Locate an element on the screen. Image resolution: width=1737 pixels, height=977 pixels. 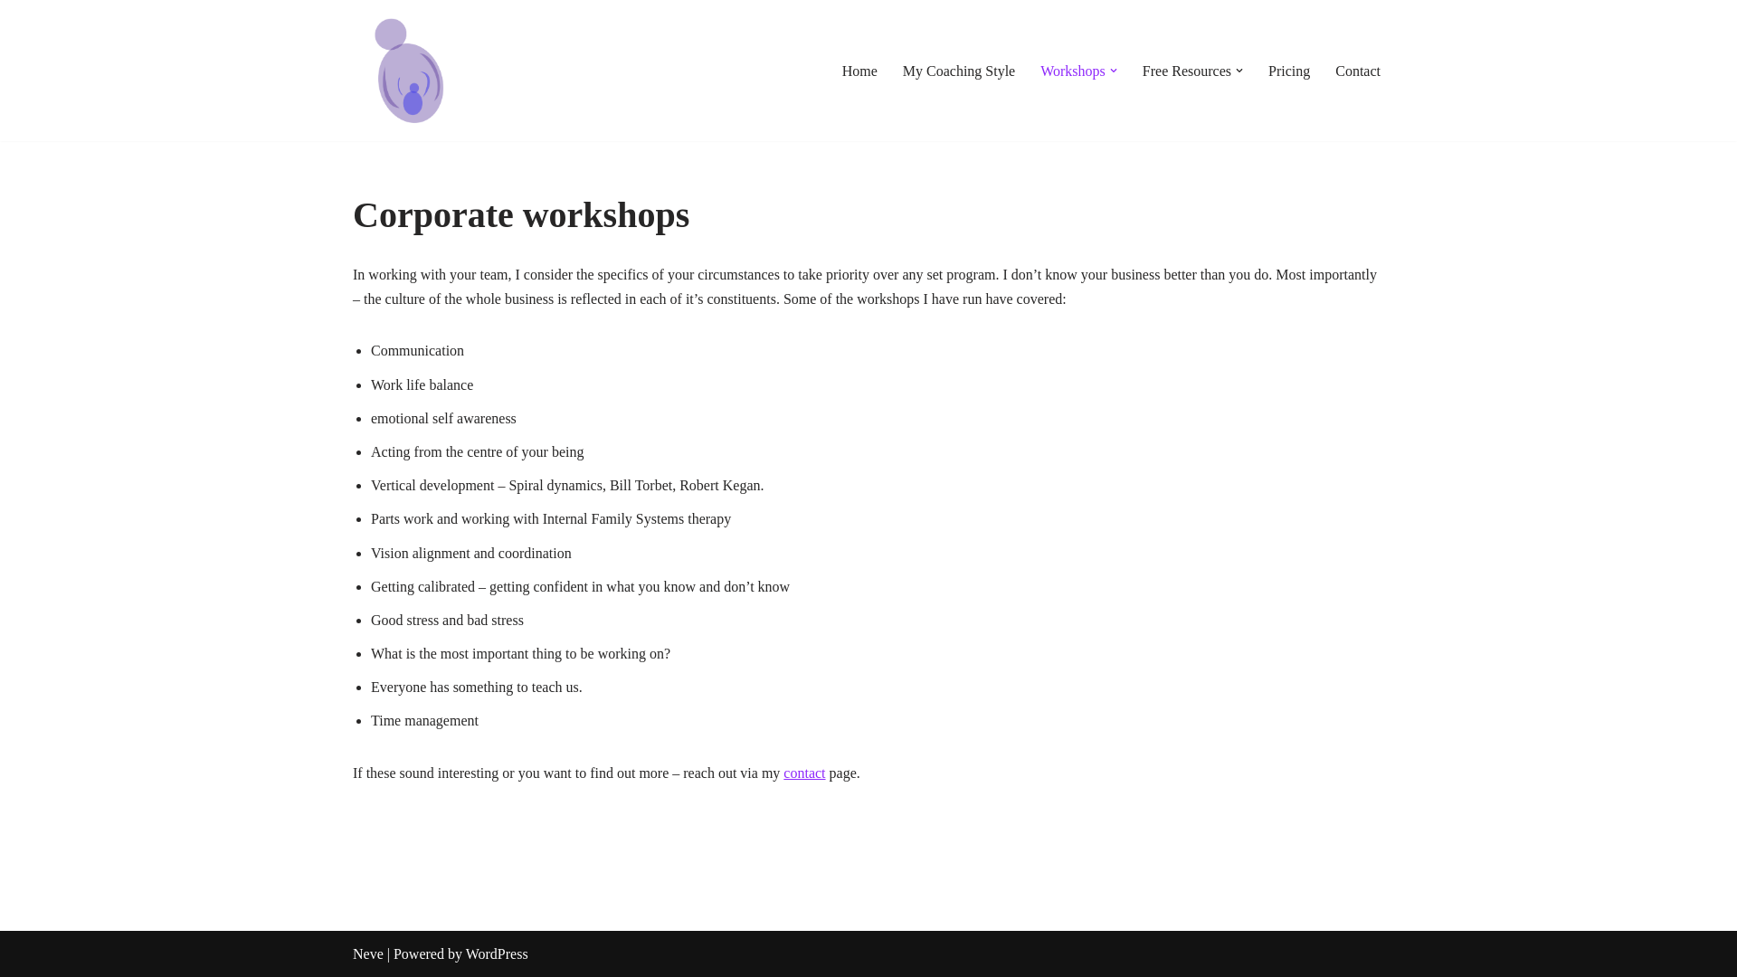
My Coaching Style is located at coordinates (959, 71).